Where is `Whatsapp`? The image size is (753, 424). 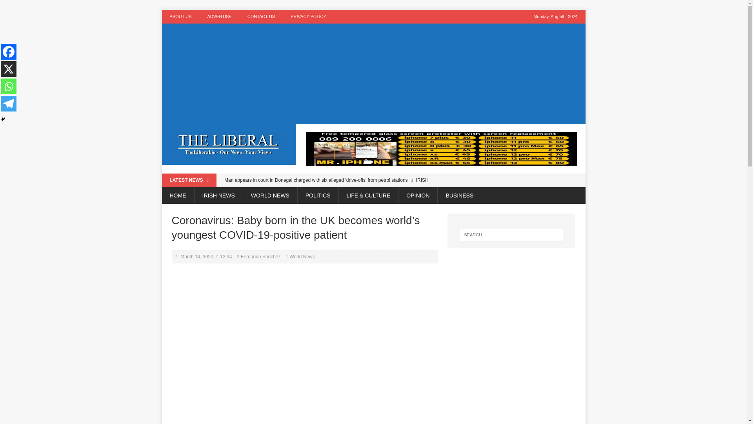 Whatsapp is located at coordinates (9, 86).